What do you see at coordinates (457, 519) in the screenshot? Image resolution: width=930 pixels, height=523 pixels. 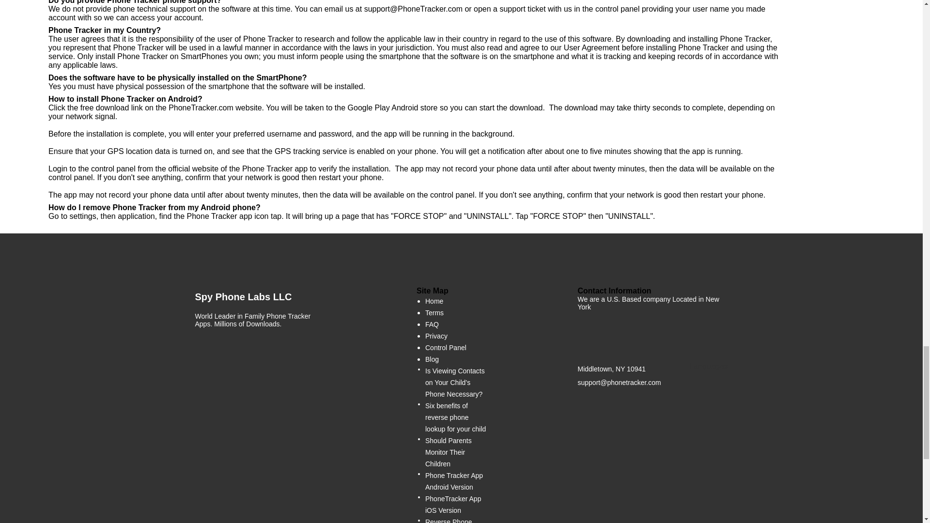 I see `Reverse Phone Lookup for Phonetracker` at bounding box center [457, 519].